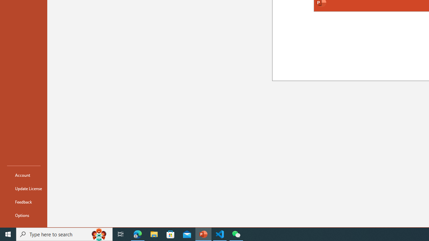 The width and height of the screenshot is (429, 241). I want to click on Visual Studio Code - 1 running window, so click(220, 234).